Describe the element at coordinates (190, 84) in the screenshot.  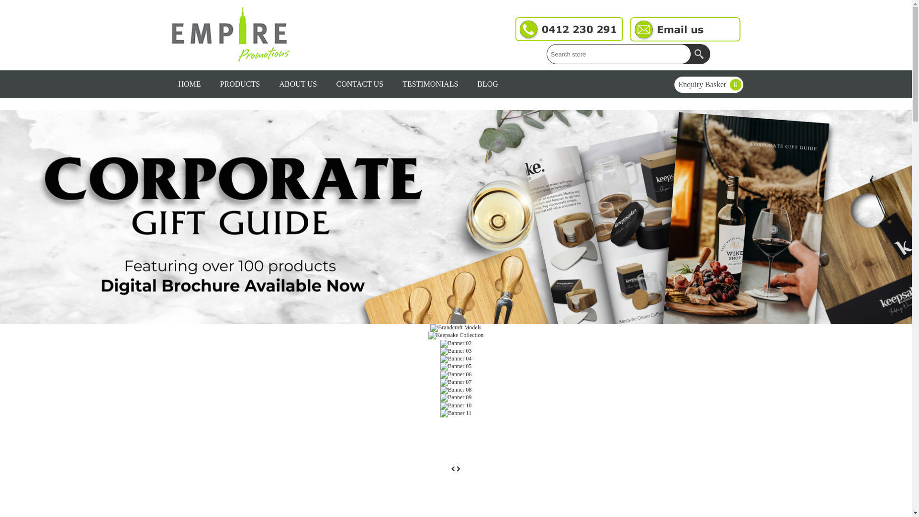
I see `HOME` at that location.